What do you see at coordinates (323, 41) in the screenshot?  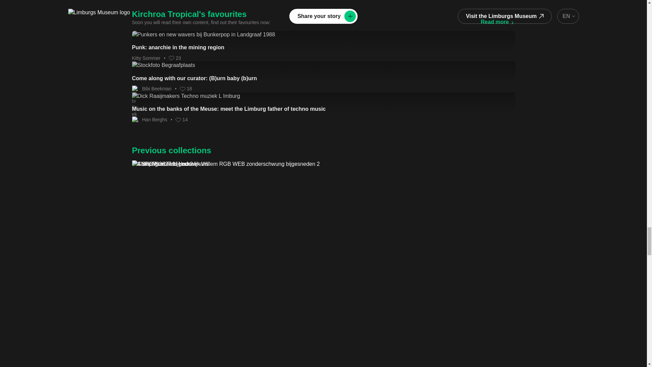 I see `Punk: anarchie in the mining region` at bounding box center [323, 41].